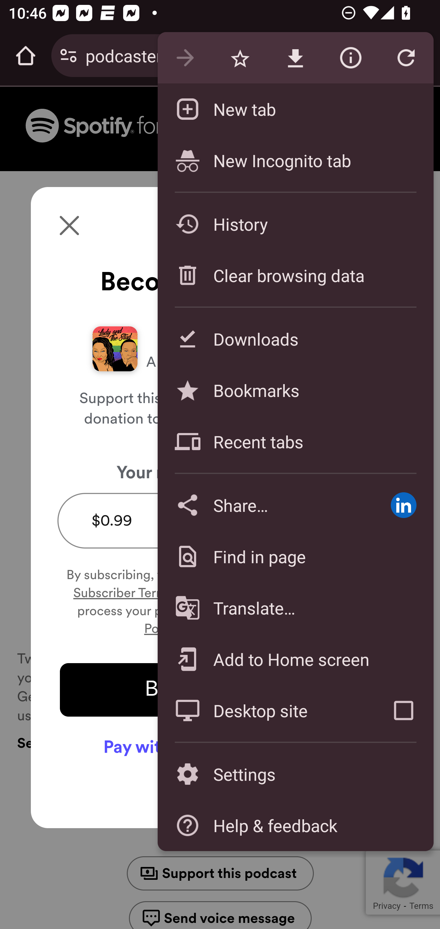 Image resolution: width=440 pixels, height=929 pixels. I want to click on New Incognito tab, so click(295, 160).